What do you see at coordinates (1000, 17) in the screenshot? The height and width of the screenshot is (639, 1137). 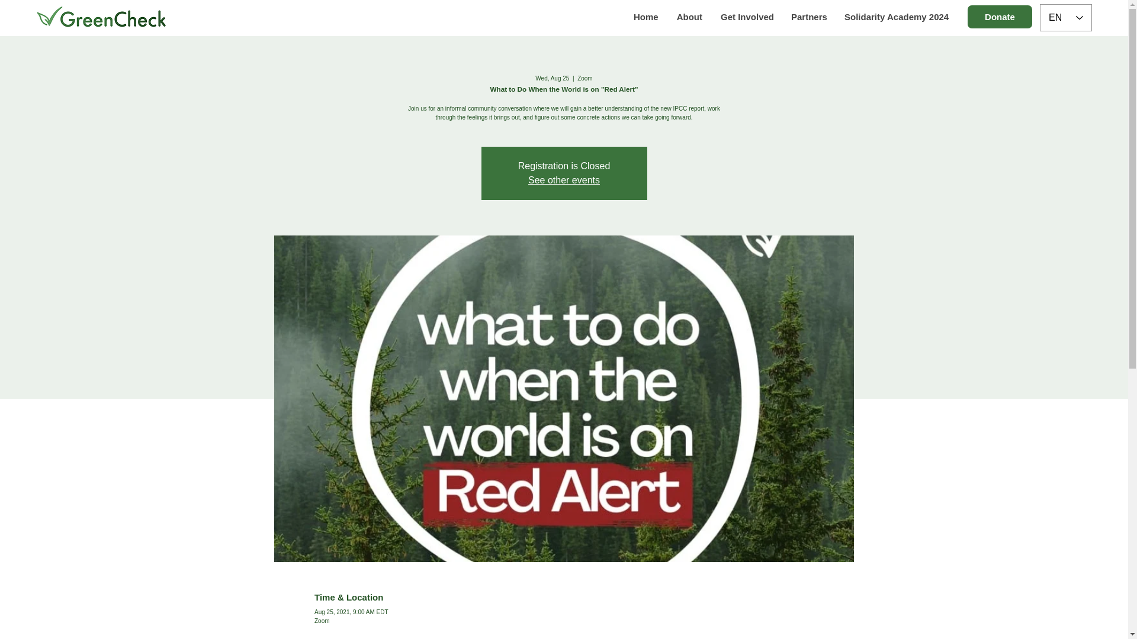 I see `Donate` at bounding box center [1000, 17].